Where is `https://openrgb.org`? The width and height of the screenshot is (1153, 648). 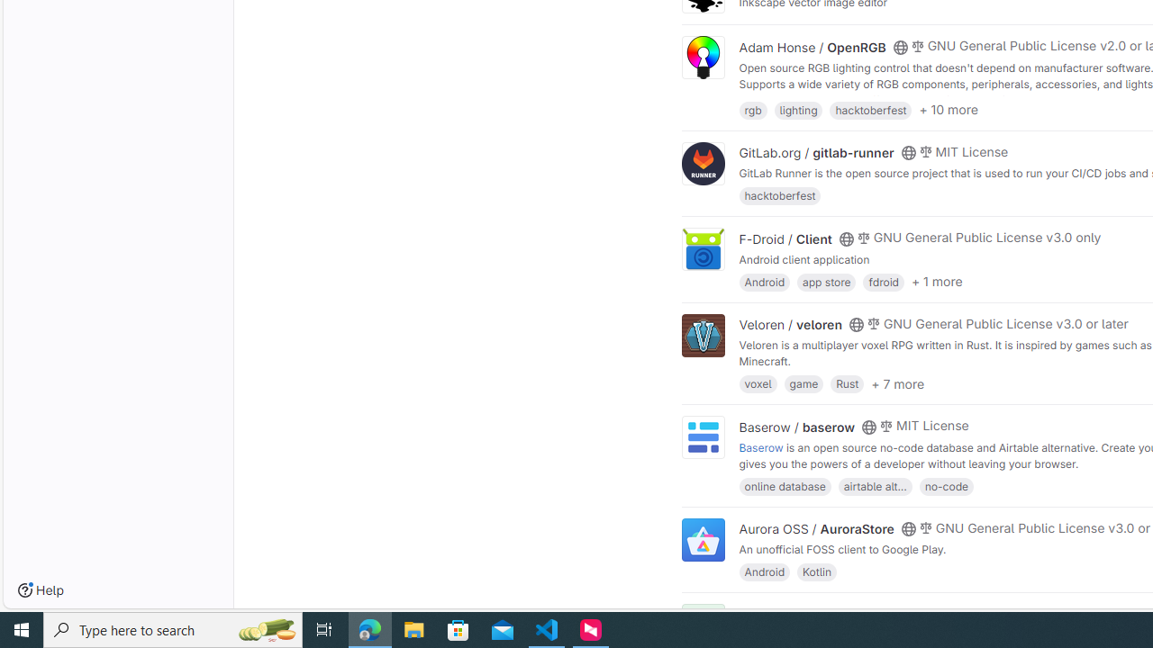 https://openrgb.org is located at coordinates (892, 99).